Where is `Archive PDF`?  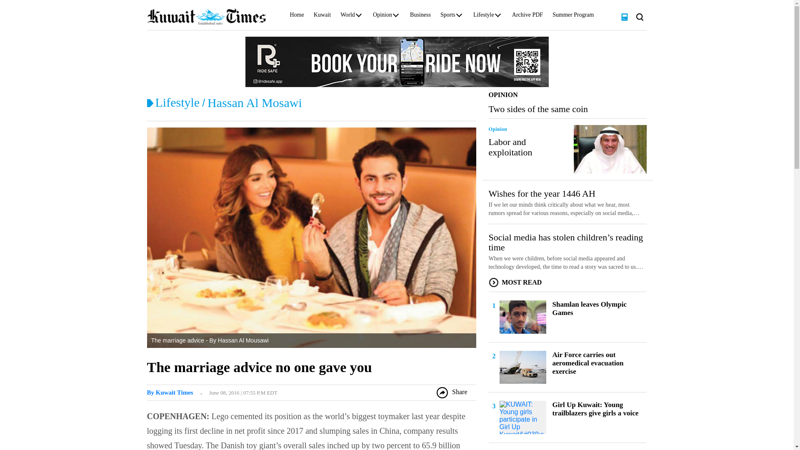 Archive PDF is located at coordinates (527, 17).